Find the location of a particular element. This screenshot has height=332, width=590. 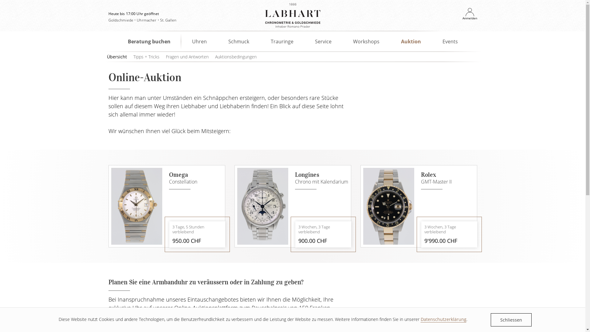

Uhren is located at coordinates (199, 41).